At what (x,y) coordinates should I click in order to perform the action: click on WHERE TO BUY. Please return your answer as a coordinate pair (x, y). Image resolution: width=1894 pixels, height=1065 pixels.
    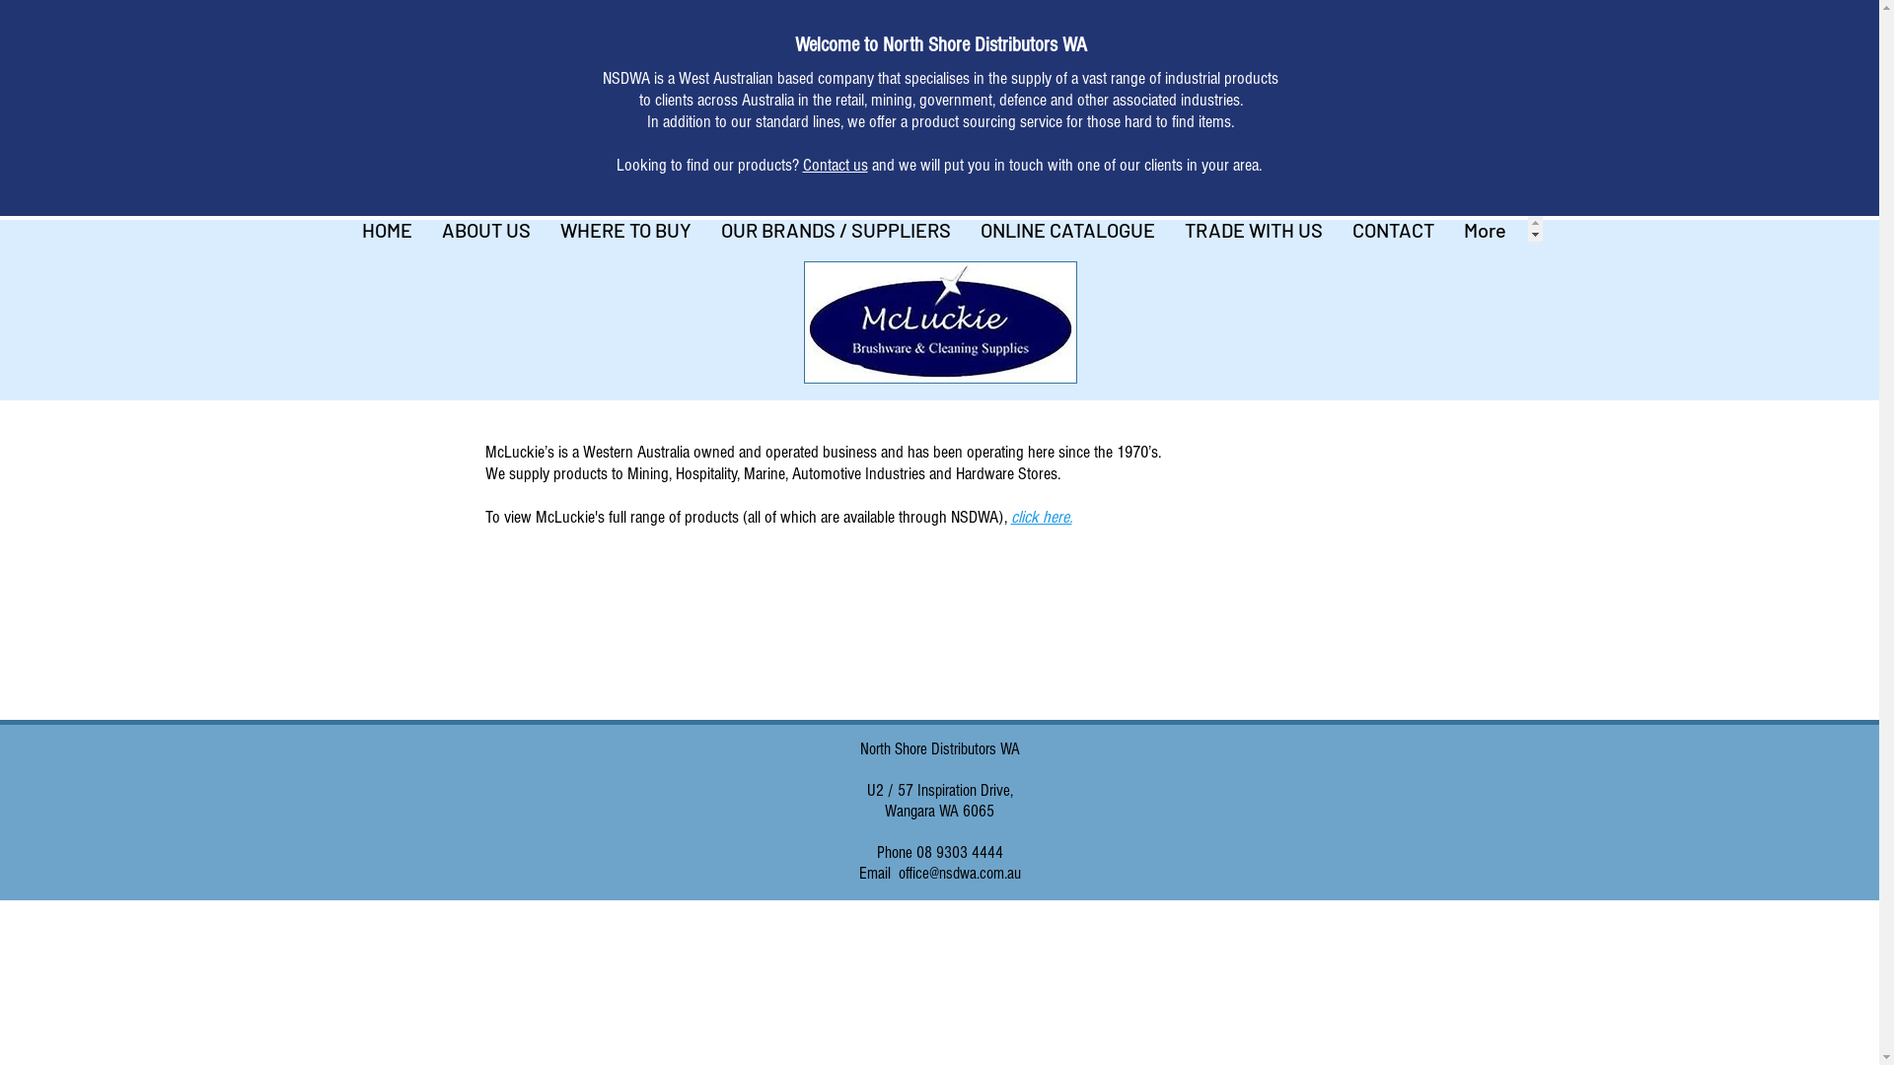
    Looking at the image, I should click on (625, 229).